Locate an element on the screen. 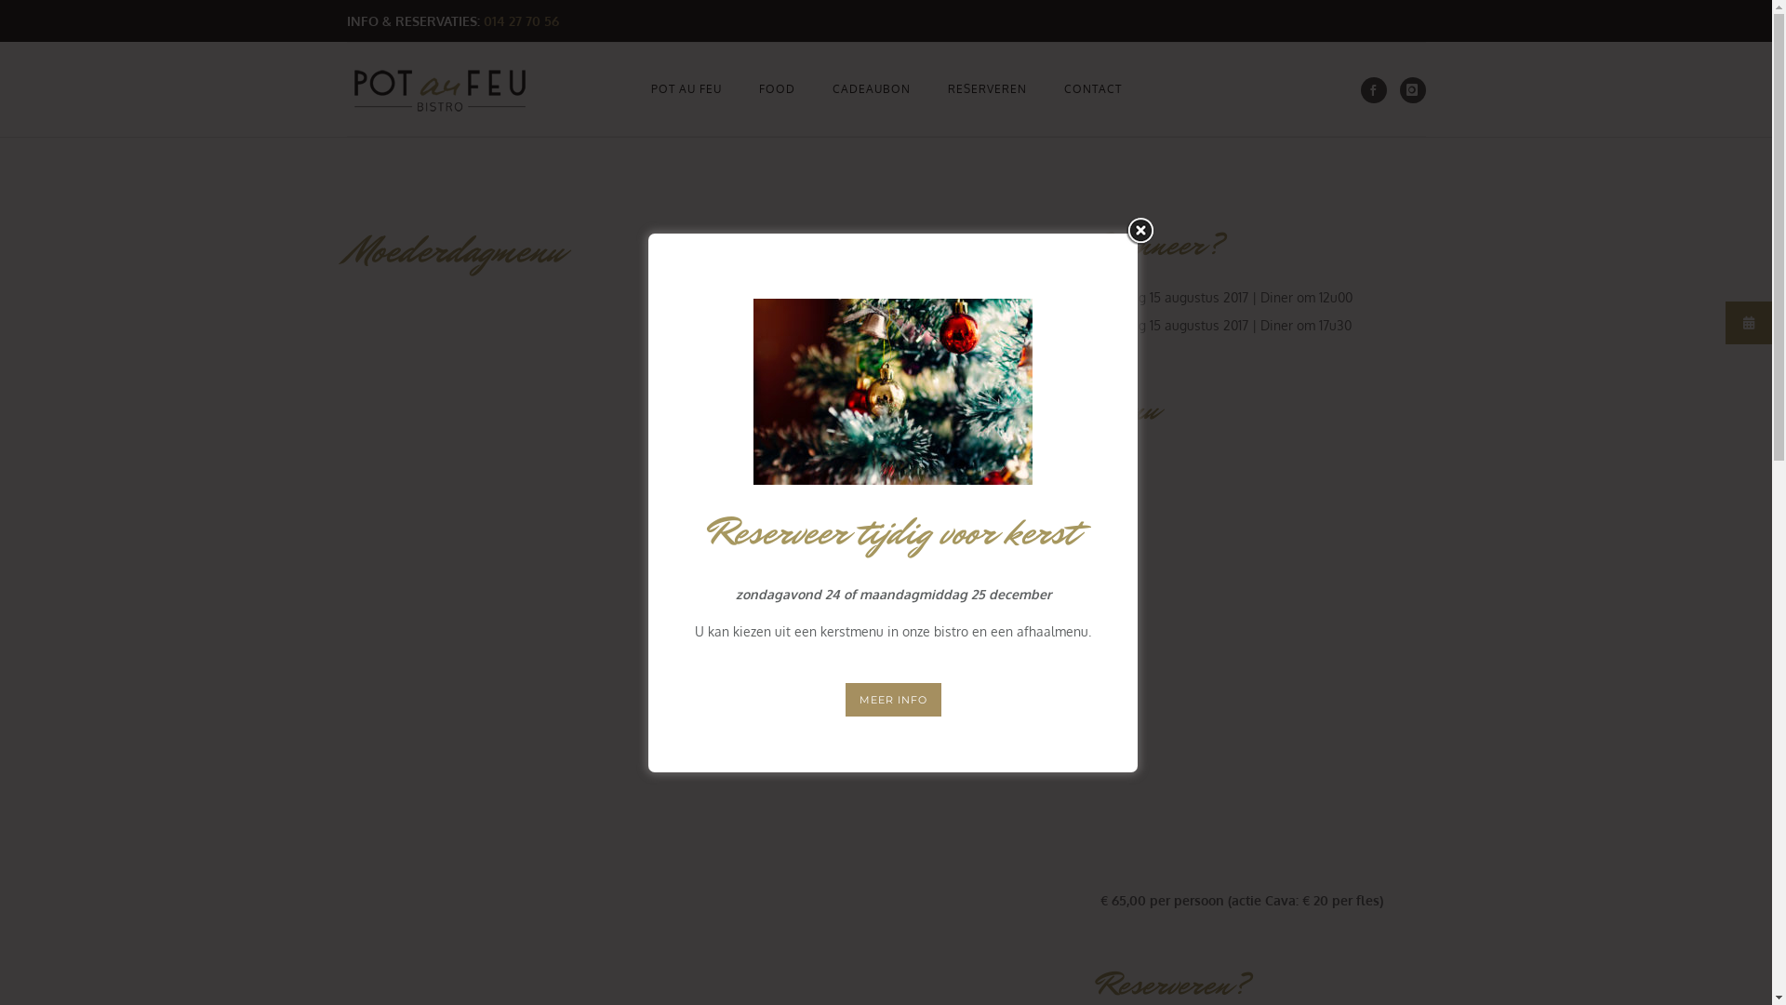 This screenshot has width=1786, height=1005. POT AU FEU is located at coordinates (686, 89).